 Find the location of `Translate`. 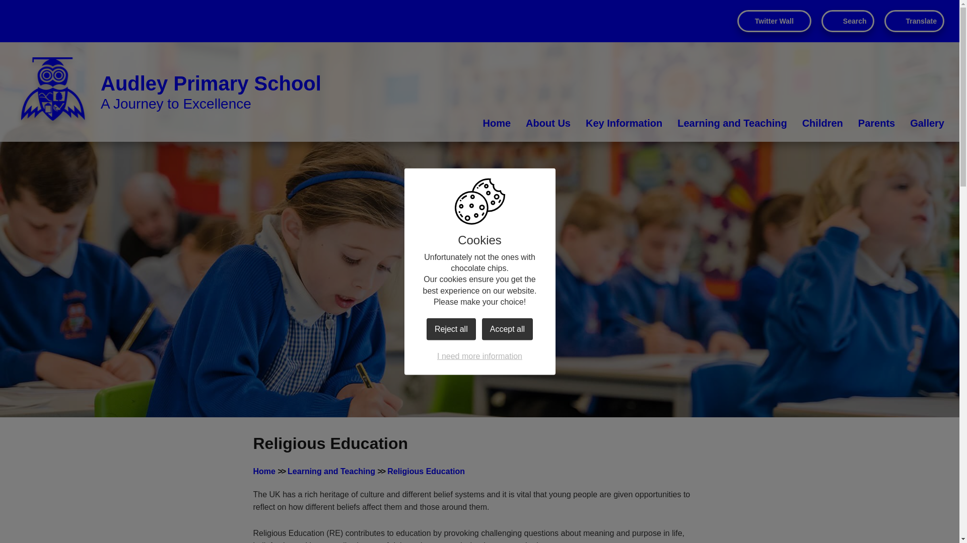

Translate is located at coordinates (915, 21).